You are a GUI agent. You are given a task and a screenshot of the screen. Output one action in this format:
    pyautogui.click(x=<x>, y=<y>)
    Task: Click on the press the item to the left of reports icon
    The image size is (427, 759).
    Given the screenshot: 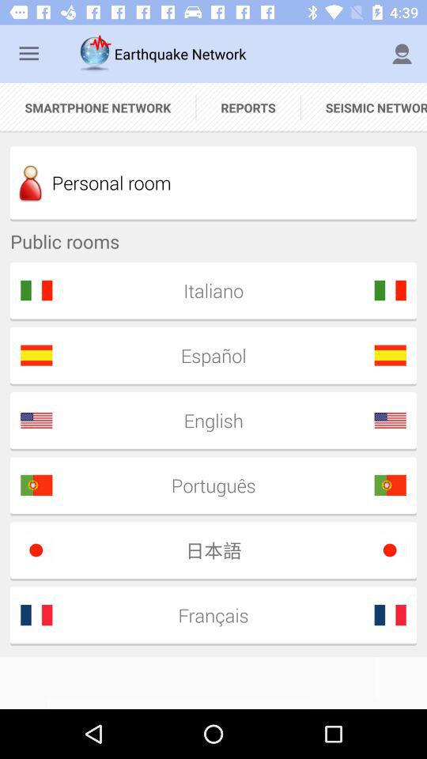 What is the action you would take?
    pyautogui.click(x=98, y=108)
    